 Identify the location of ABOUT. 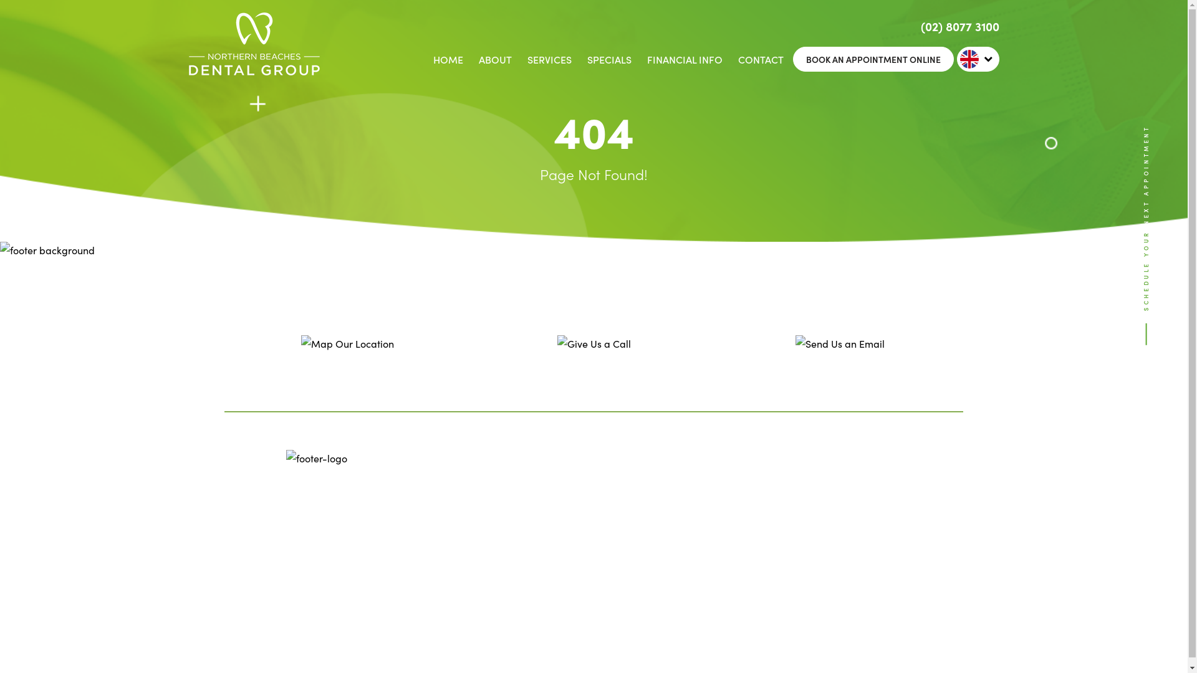
(495, 59).